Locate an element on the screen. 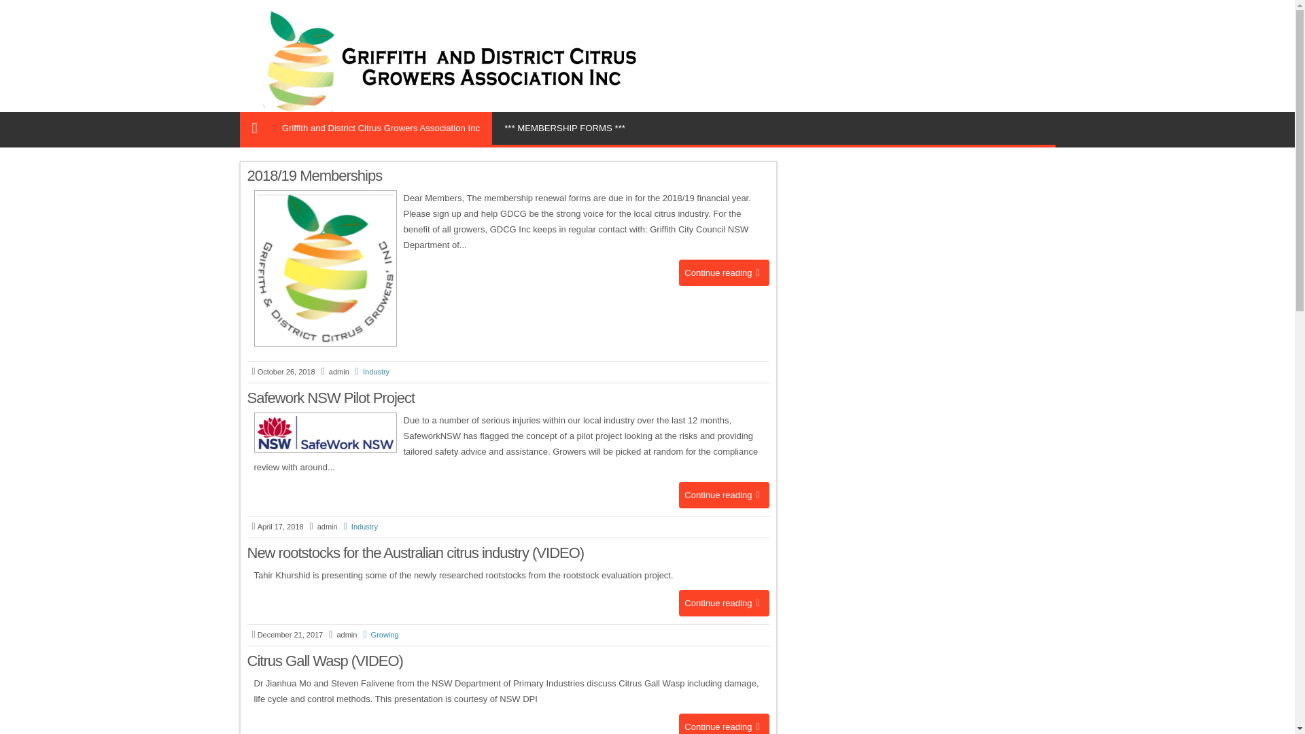 This screenshot has width=1305, height=734. Growing is located at coordinates (379, 635).